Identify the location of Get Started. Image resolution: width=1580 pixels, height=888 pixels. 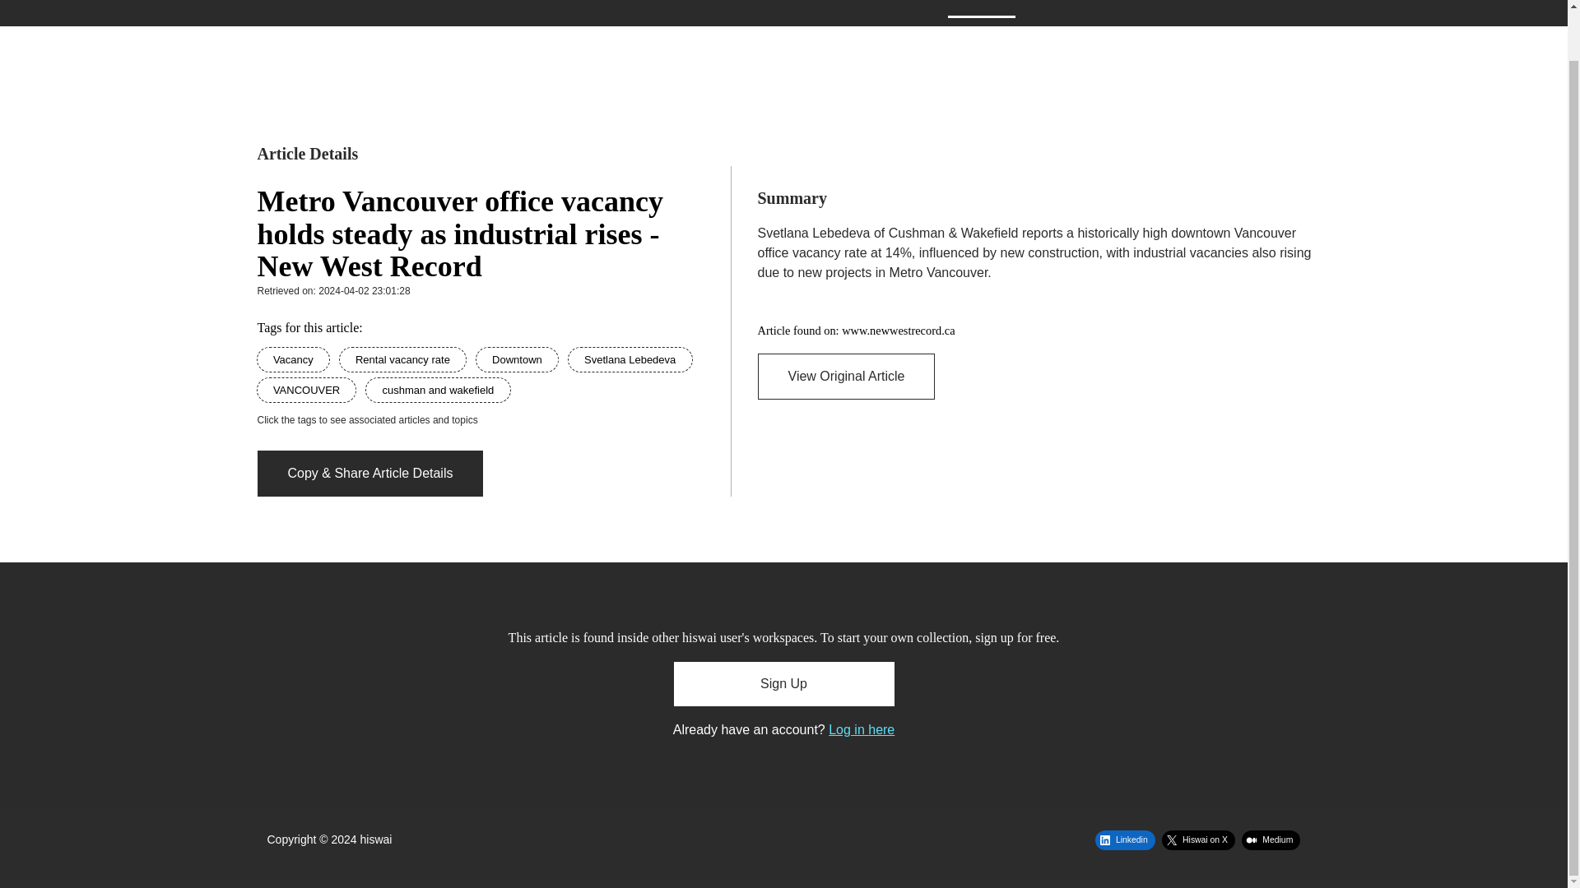
(902, 8).